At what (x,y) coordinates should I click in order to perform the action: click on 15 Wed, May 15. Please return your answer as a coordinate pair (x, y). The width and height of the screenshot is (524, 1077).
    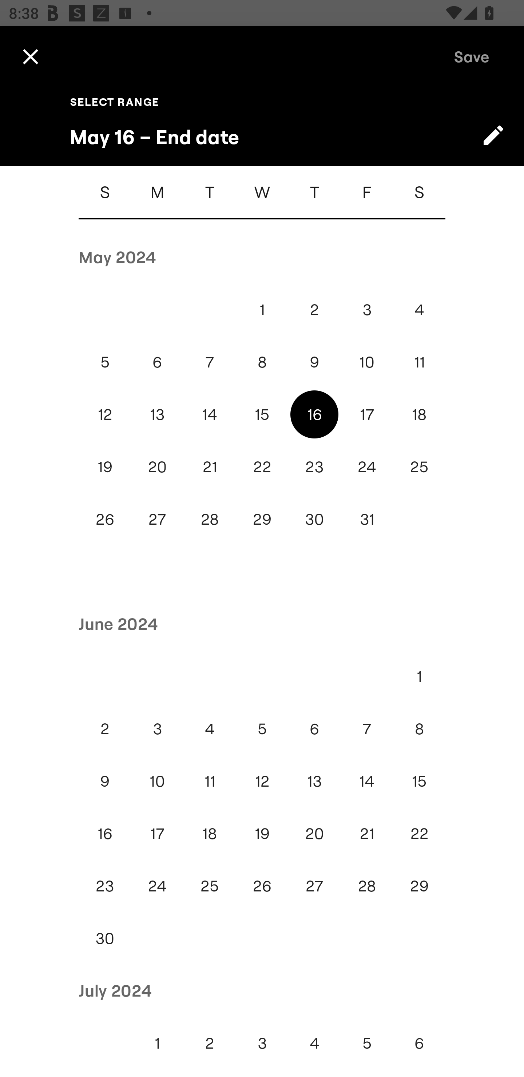
    Looking at the image, I should click on (262, 414).